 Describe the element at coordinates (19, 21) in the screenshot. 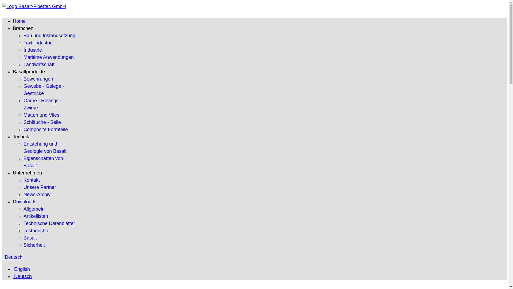

I see `Home` at that location.